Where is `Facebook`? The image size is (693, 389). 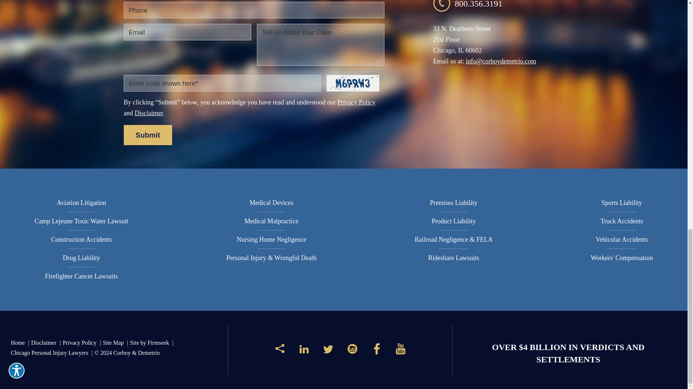 Facebook is located at coordinates (376, 352).